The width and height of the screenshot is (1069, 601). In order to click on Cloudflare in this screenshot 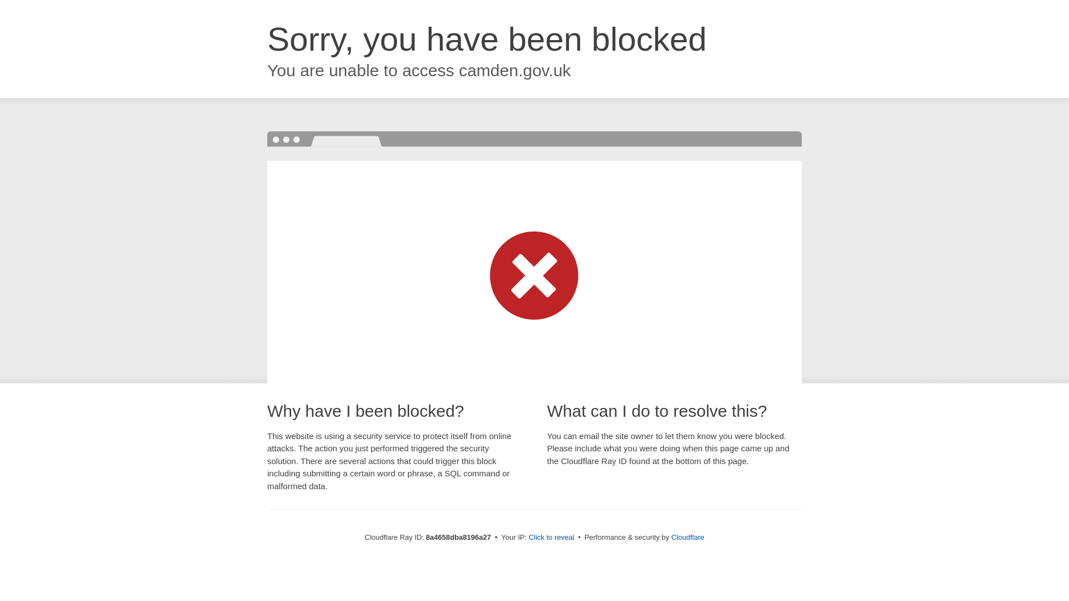, I will do `click(688, 537)`.